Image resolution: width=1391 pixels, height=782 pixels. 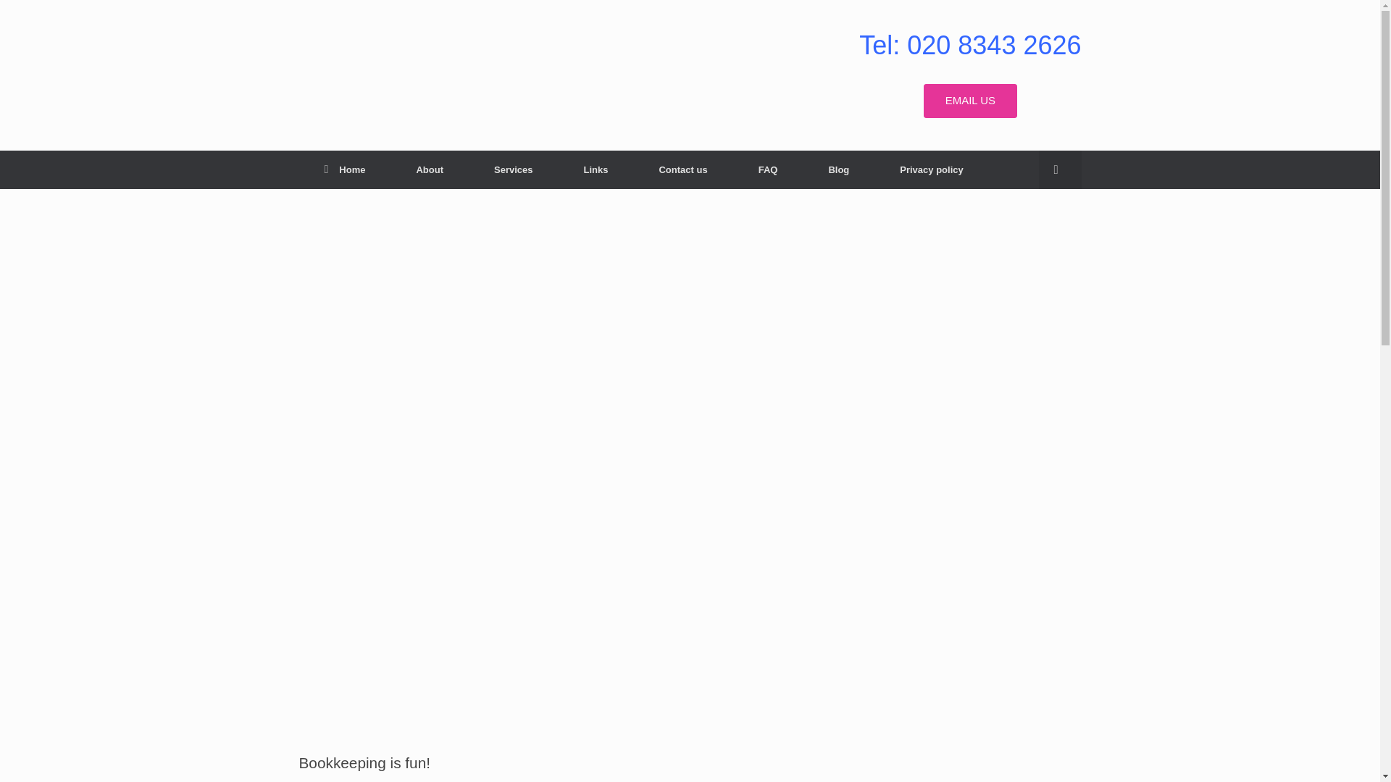 What do you see at coordinates (514, 169) in the screenshot?
I see `Services` at bounding box center [514, 169].